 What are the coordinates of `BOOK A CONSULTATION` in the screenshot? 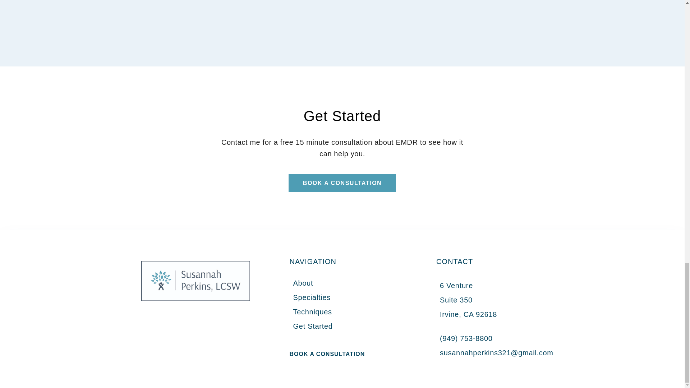 It's located at (327, 355).